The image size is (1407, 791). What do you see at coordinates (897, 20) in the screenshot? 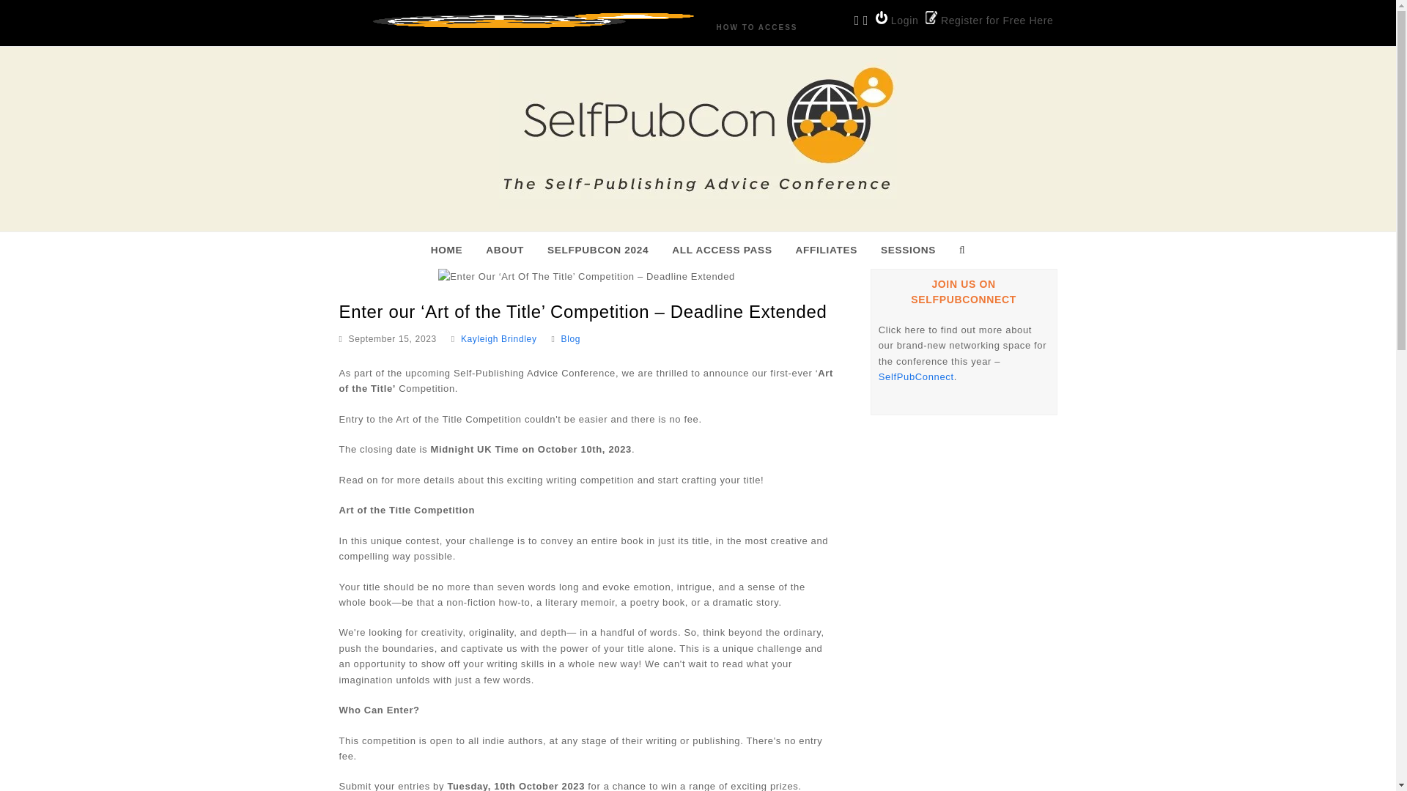
I see `Login` at bounding box center [897, 20].